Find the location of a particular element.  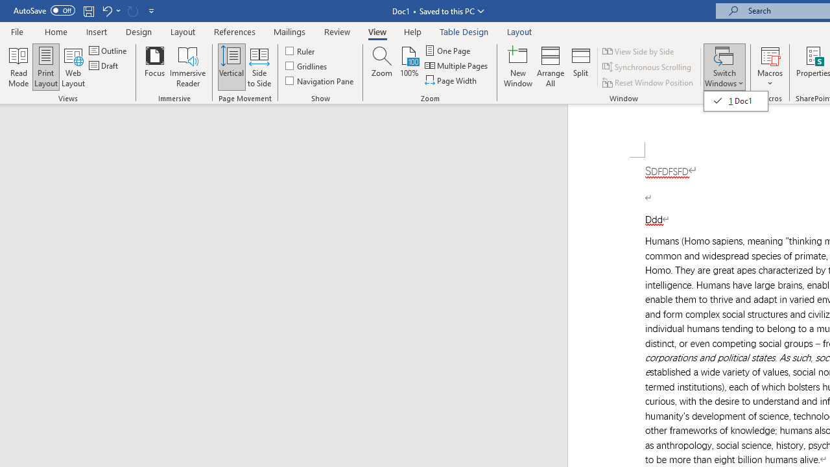

Review is located at coordinates (337, 31).